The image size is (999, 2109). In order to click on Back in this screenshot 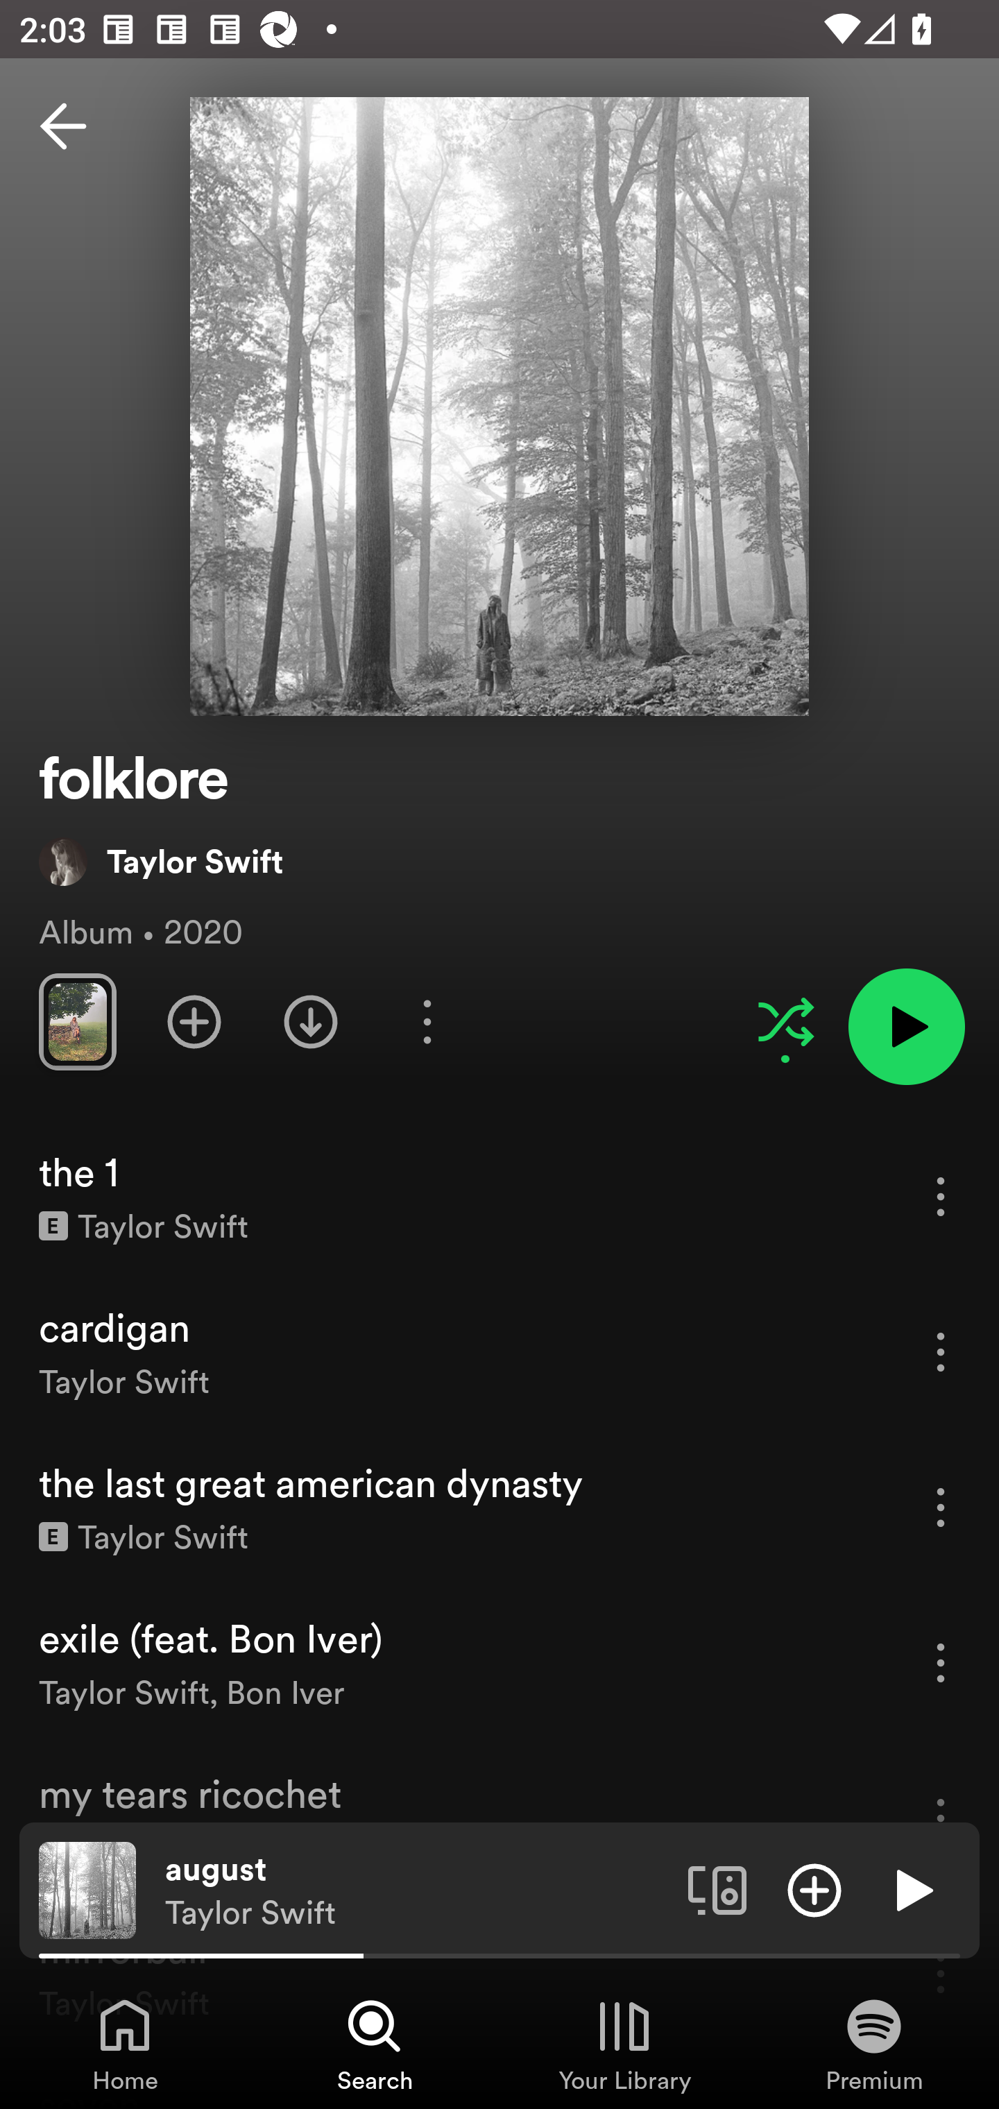, I will do `click(63, 126)`.